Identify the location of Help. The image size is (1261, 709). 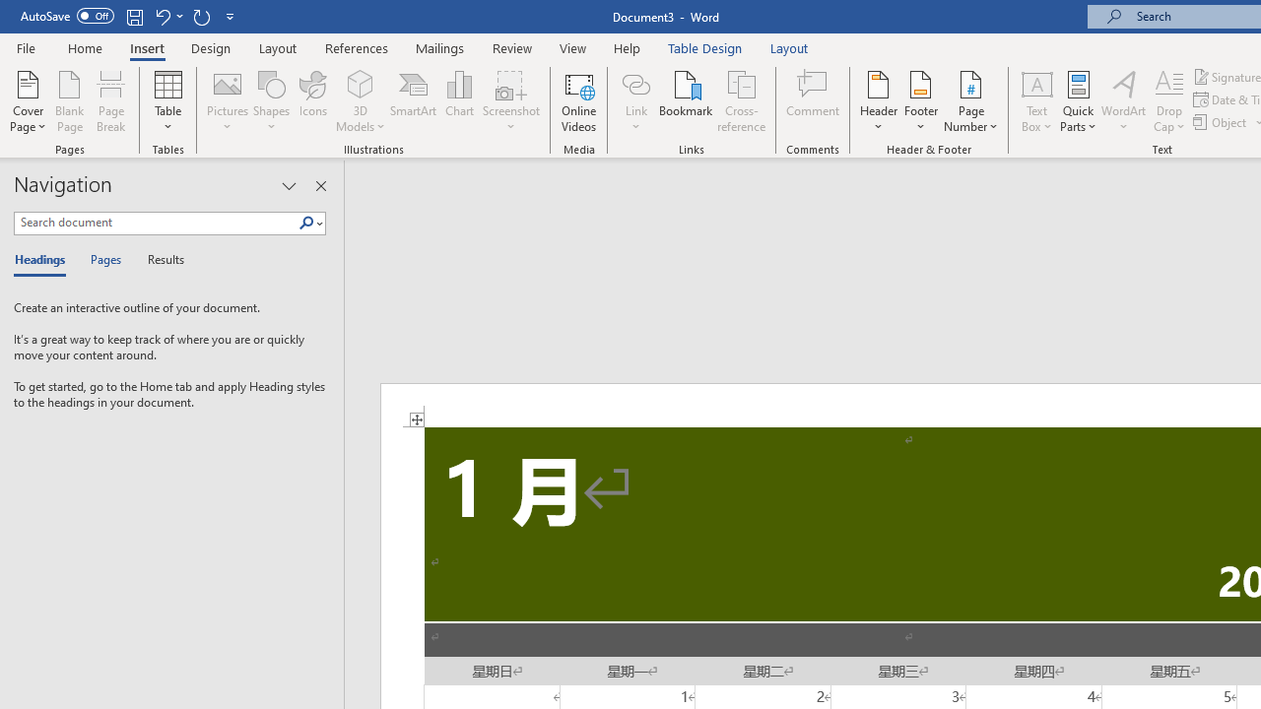
(628, 47).